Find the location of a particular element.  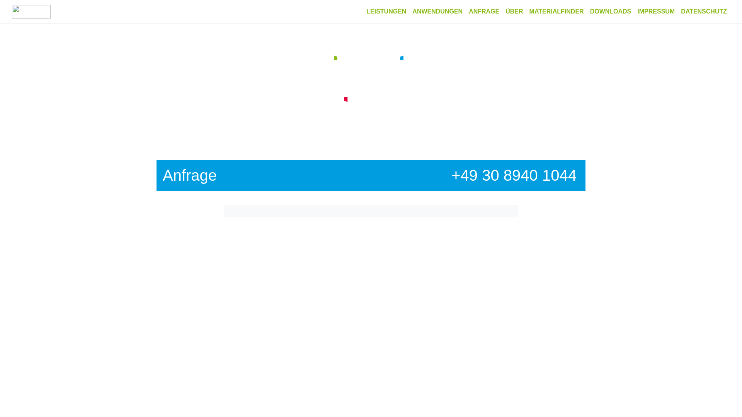

ANWENDUNGEN is located at coordinates (437, 12).